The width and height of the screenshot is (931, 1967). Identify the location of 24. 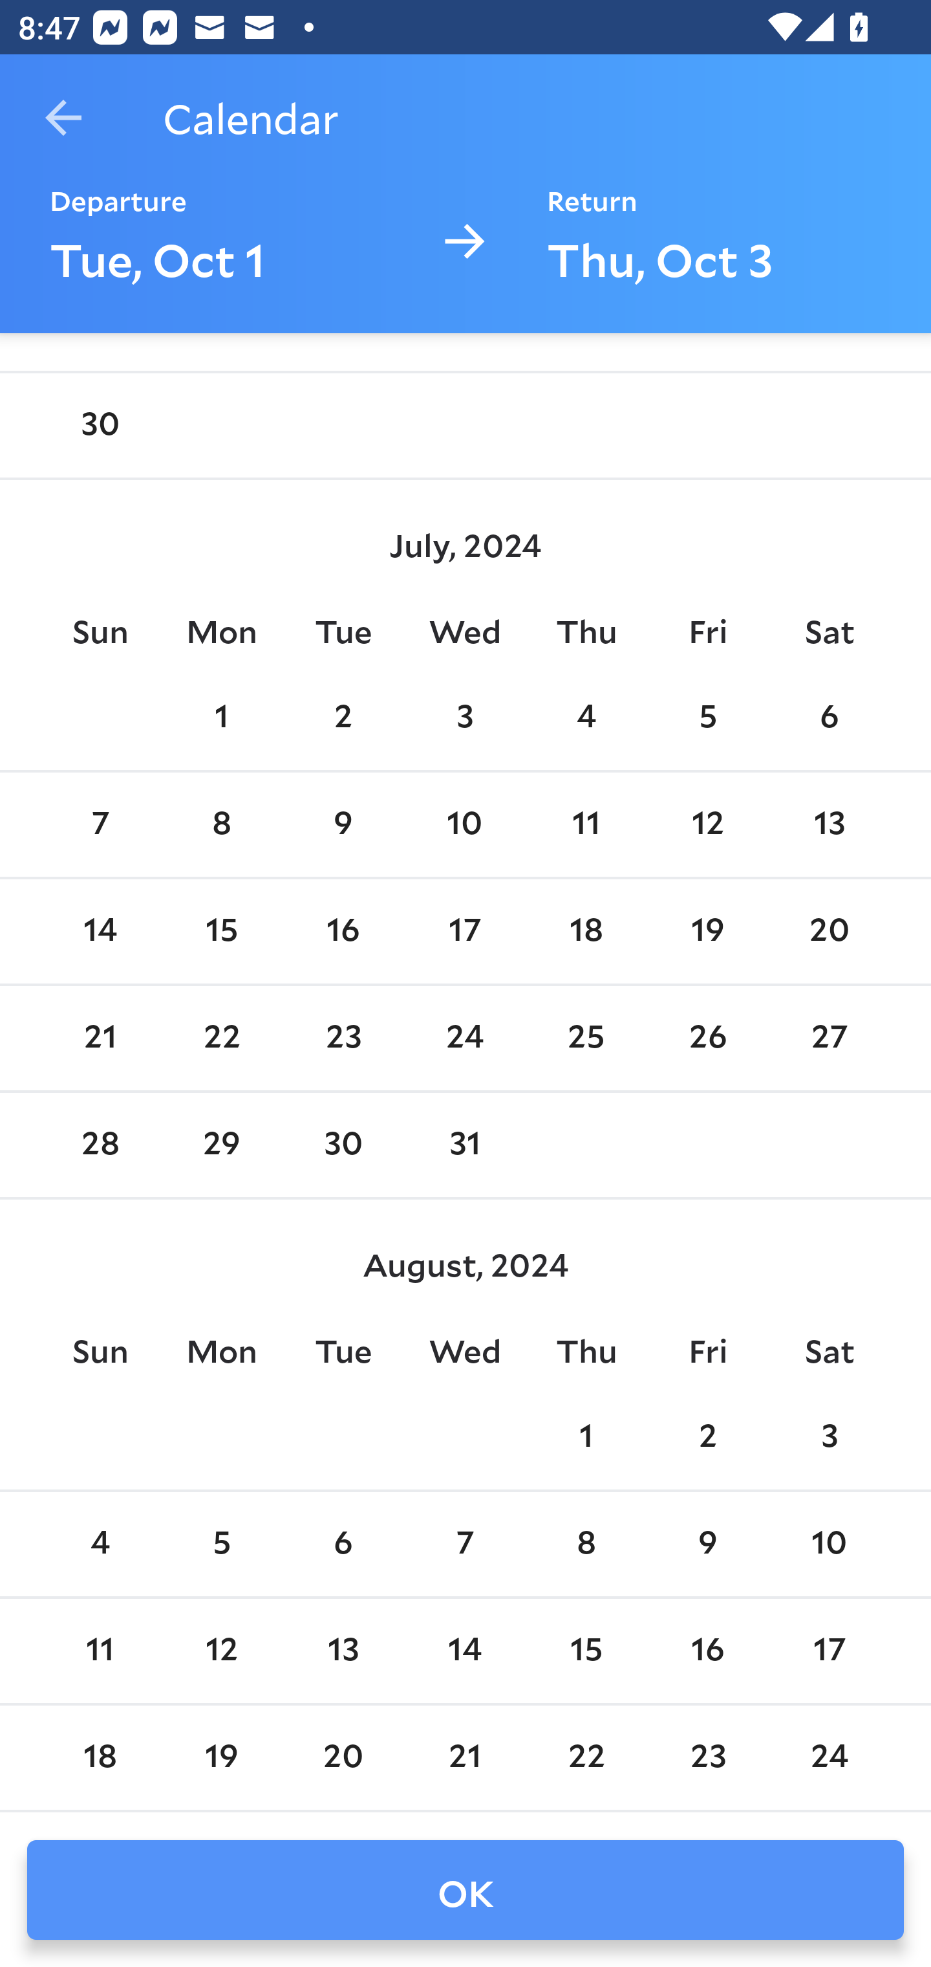
(829, 1758).